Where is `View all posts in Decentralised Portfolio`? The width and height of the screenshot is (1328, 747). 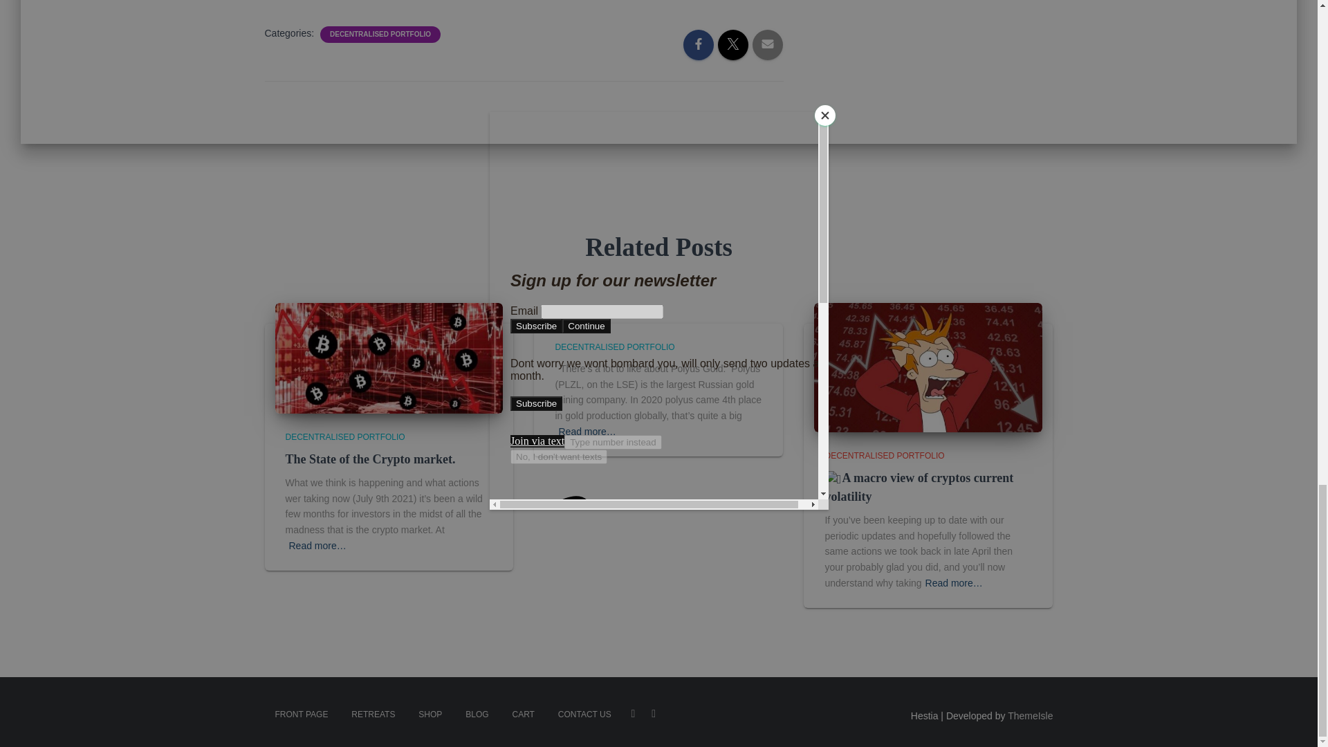
View all posts in Decentralised Portfolio is located at coordinates (614, 347).